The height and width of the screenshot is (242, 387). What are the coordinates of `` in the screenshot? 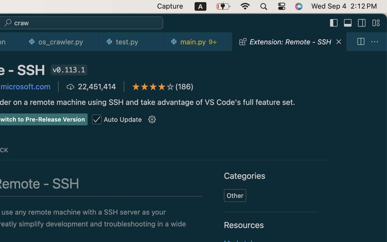 It's located at (376, 23).